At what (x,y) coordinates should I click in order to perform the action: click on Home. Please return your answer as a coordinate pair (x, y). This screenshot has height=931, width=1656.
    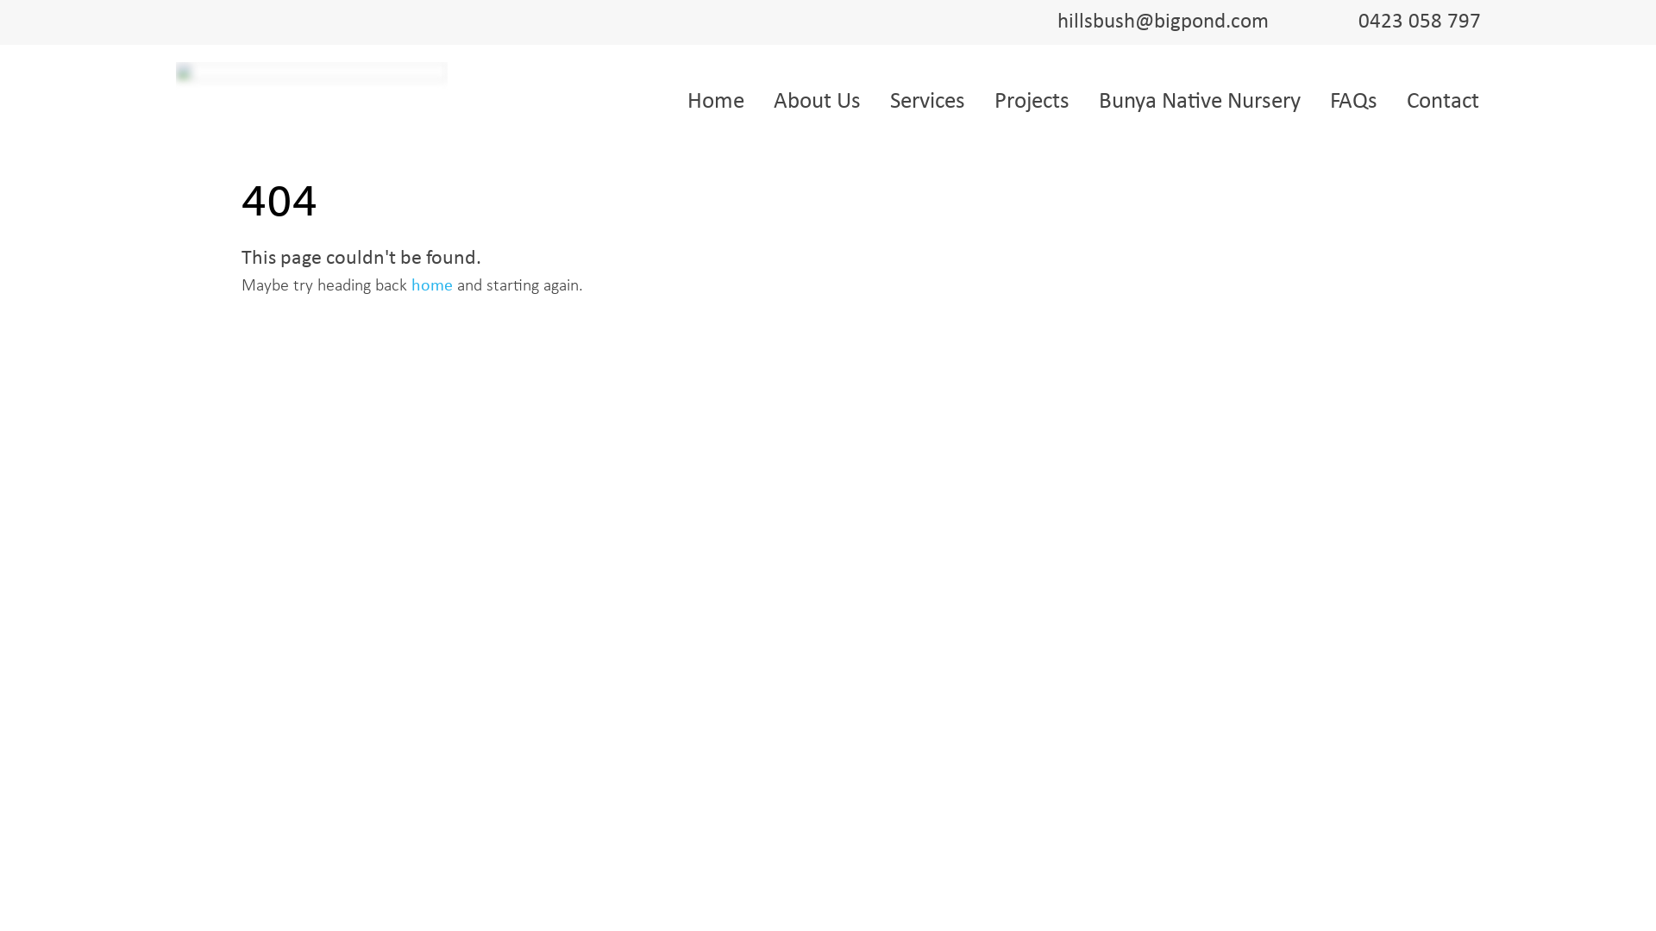
    Looking at the image, I should click on (715, 103).